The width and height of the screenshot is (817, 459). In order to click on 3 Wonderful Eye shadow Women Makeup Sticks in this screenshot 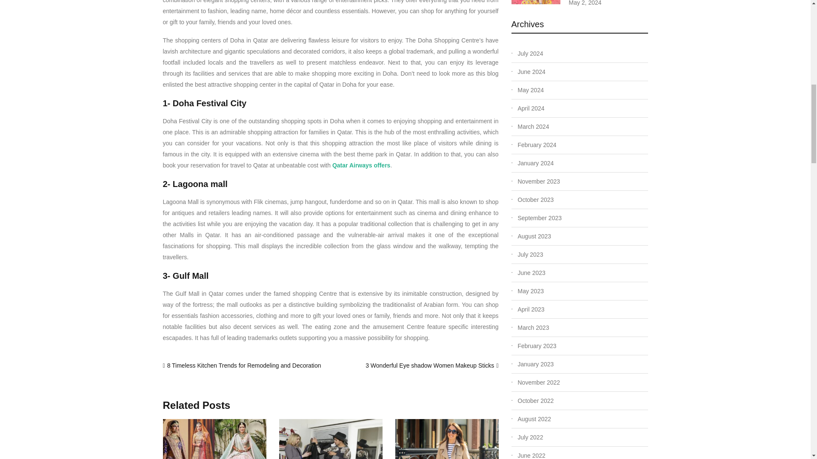, I will do `click(430, 365)`.